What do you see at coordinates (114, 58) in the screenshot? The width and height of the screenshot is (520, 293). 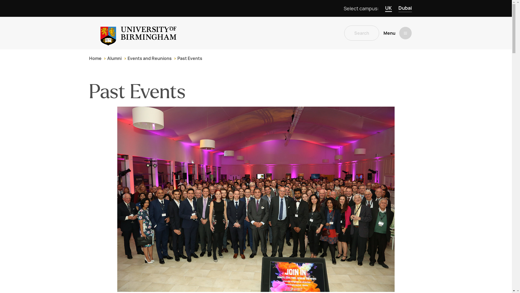 I see `Alumni` at bounding box center [114, 58].